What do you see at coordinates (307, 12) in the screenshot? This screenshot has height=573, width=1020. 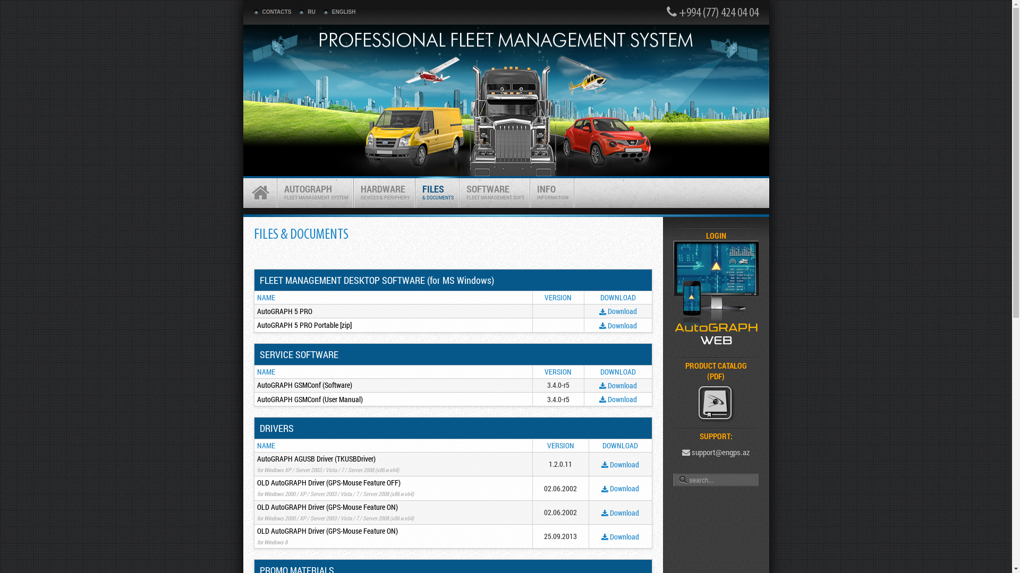 I see `RU` at bounding box center [307, 12].